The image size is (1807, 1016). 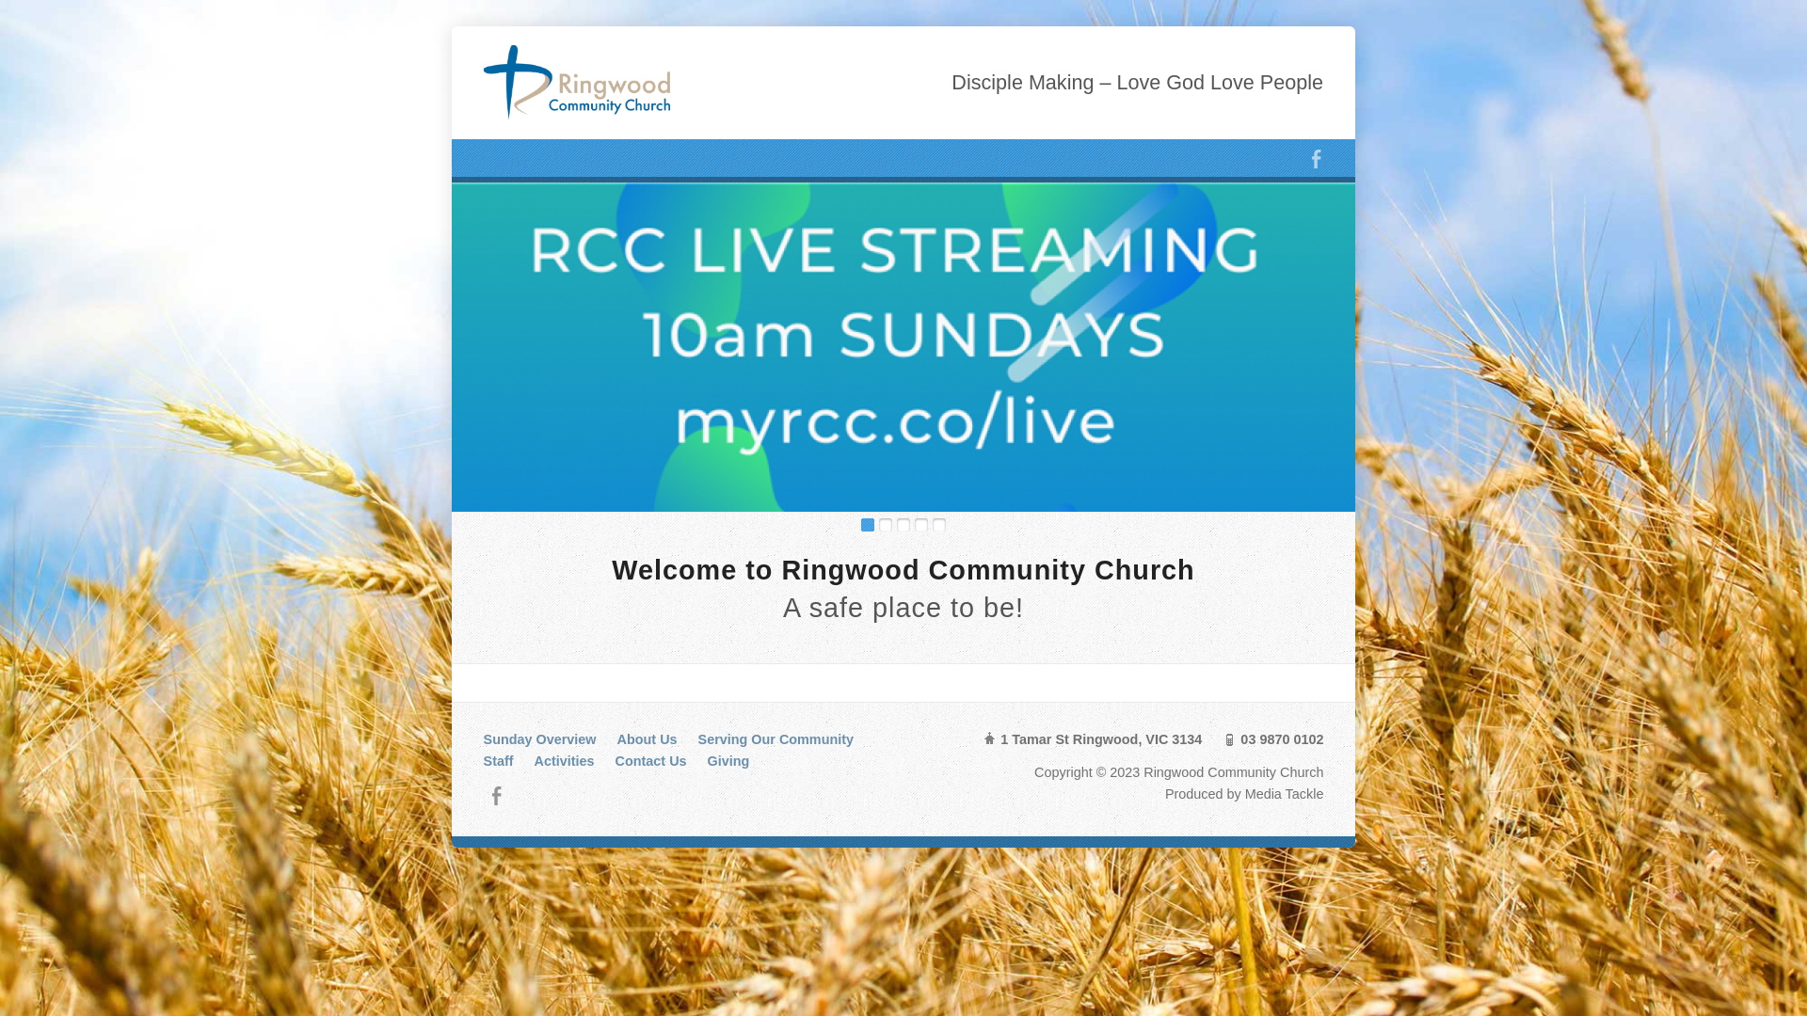 I want to click on 3, so click(x=903, y=525).